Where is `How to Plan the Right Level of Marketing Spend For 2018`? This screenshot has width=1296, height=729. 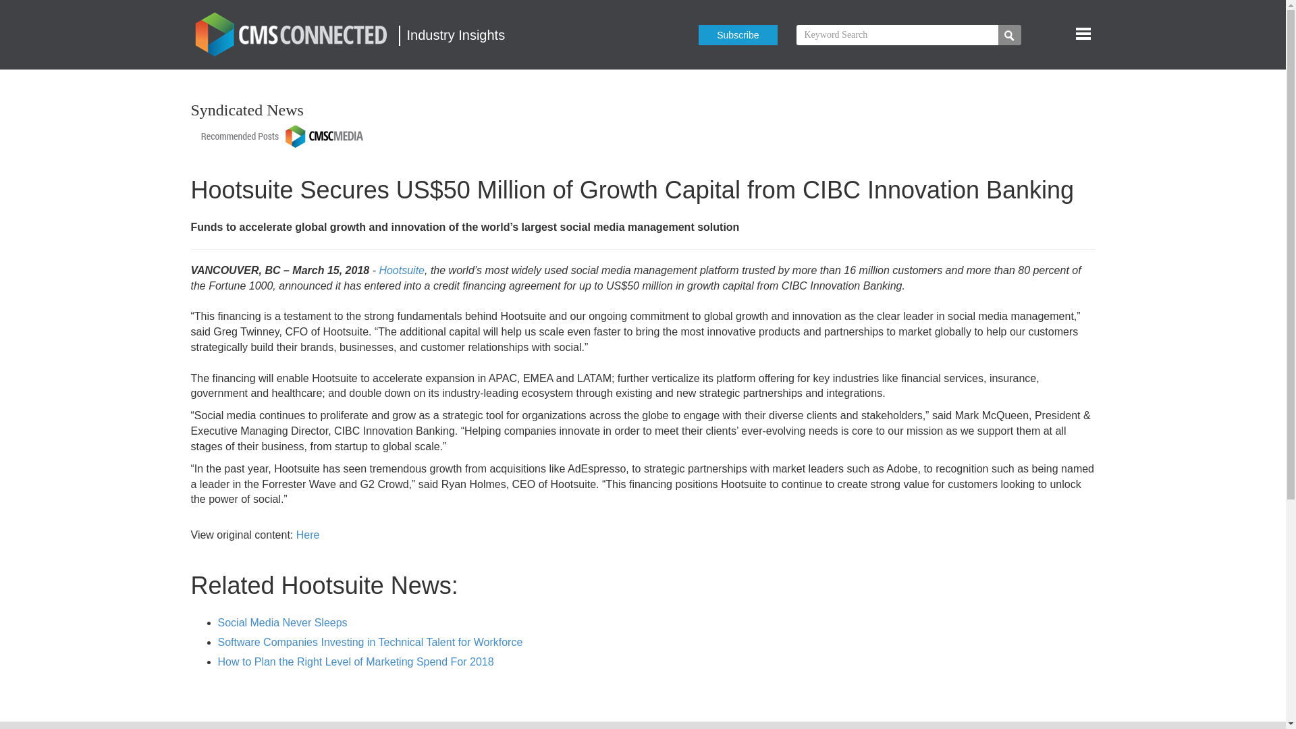
How to Plan the Right Level of Marketing Spend For 2018 is located at coordinates (355, 661).